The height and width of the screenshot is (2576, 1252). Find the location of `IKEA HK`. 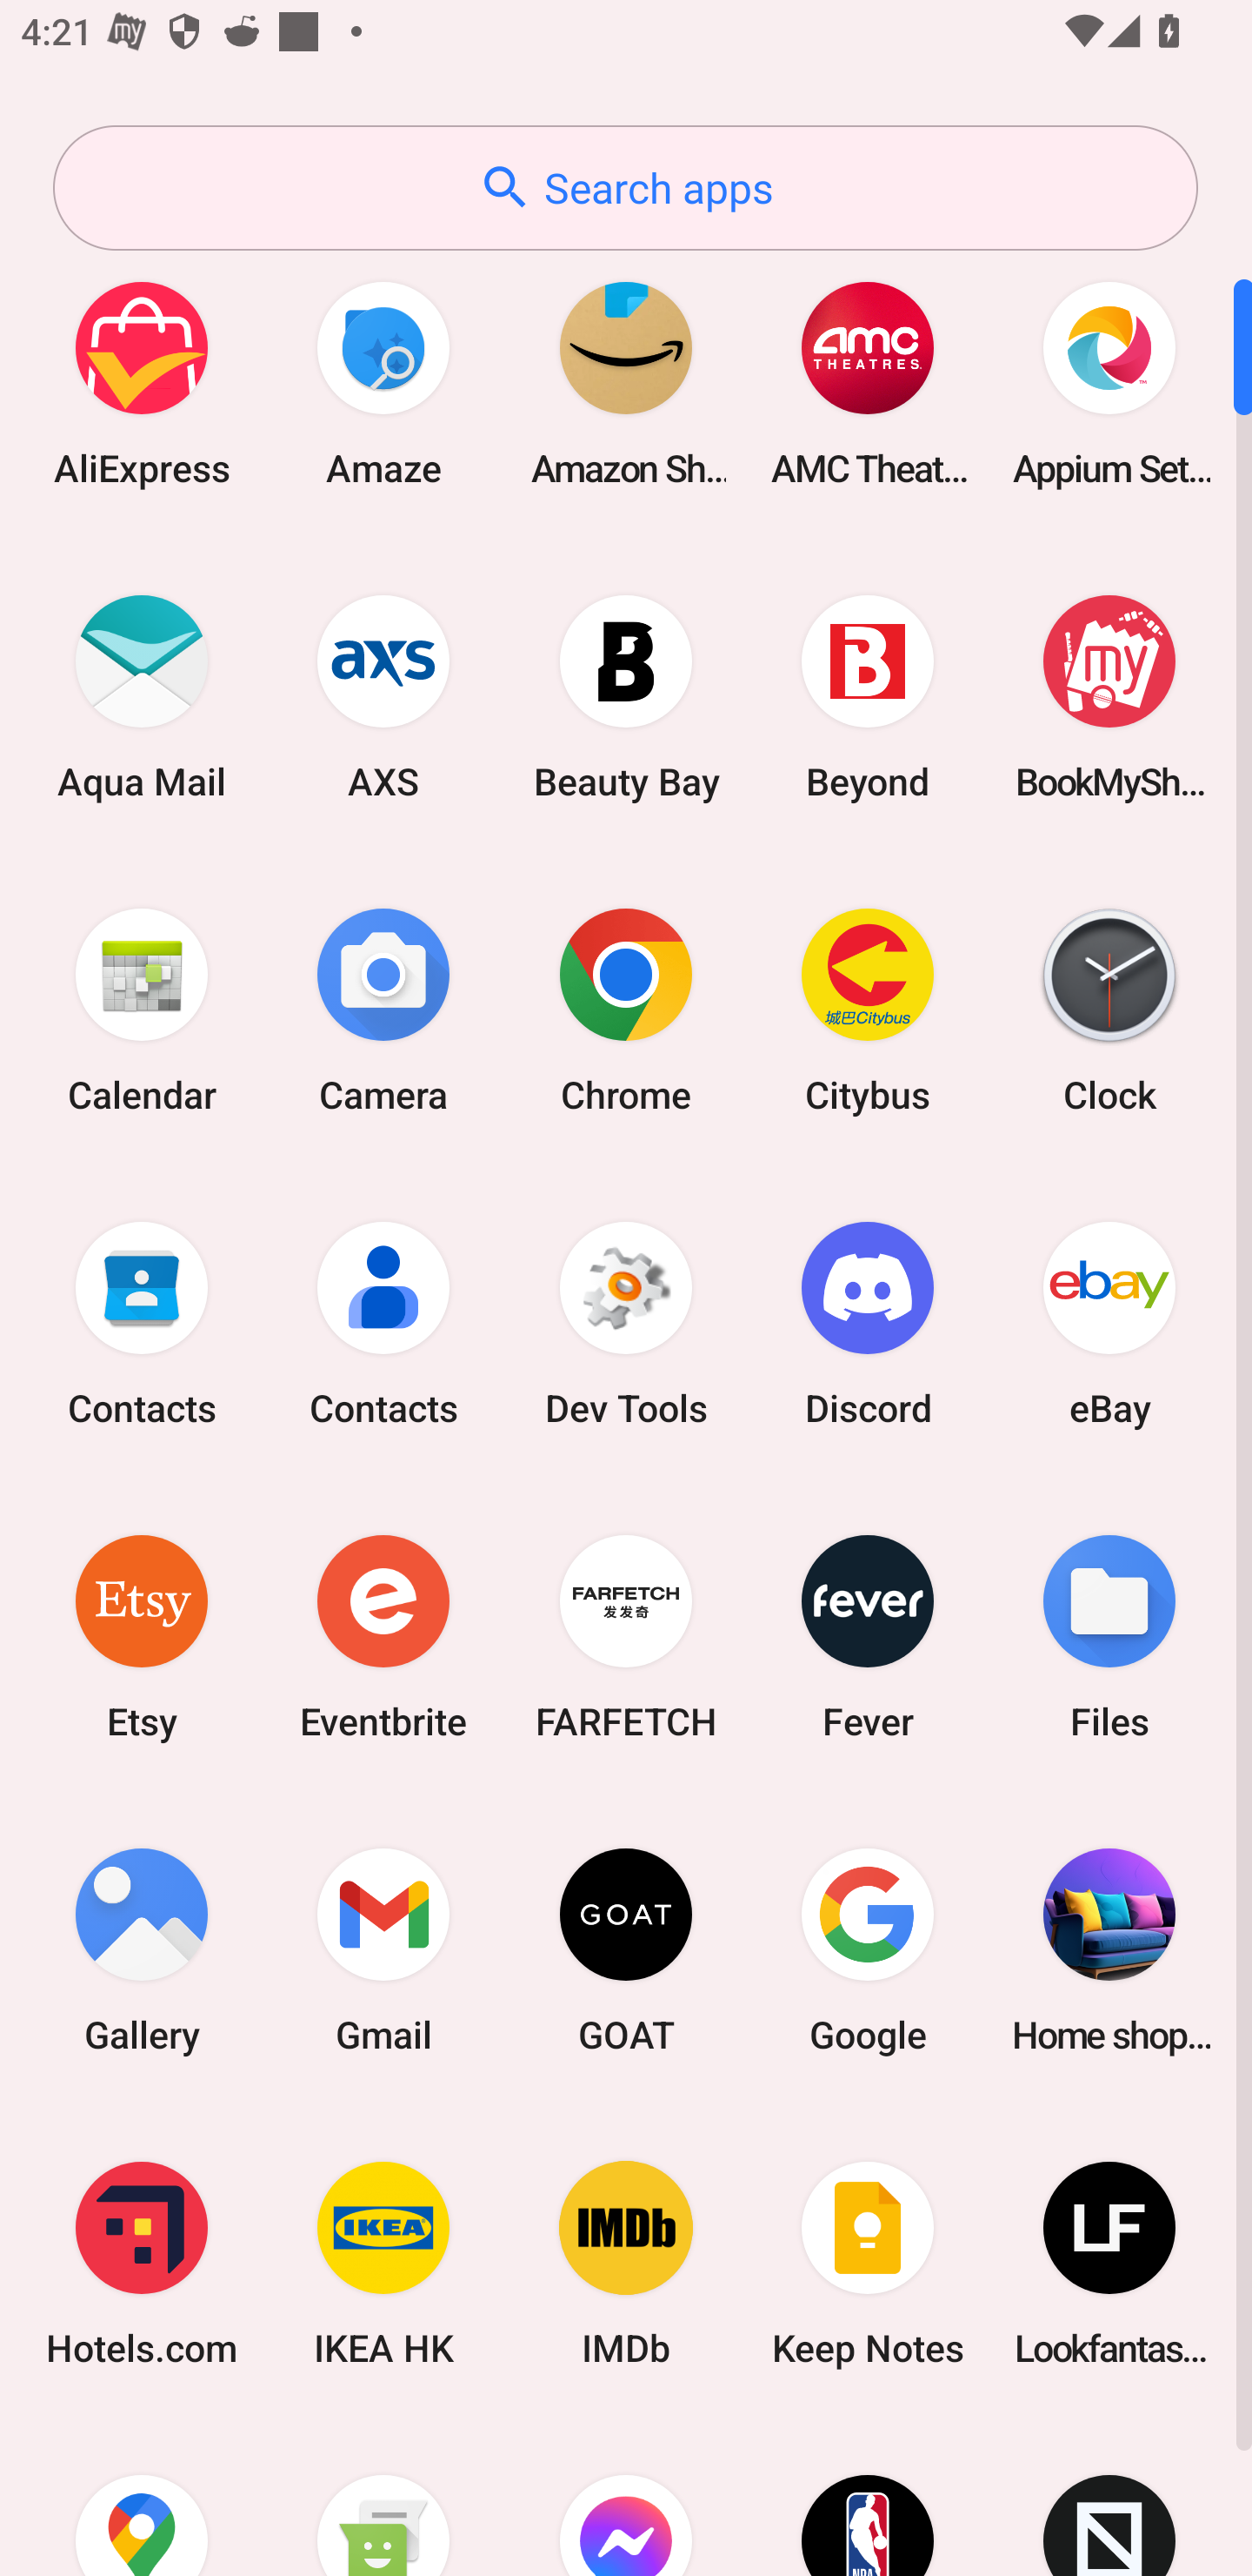

IKEA HK is located at coordinates (383, 2264).